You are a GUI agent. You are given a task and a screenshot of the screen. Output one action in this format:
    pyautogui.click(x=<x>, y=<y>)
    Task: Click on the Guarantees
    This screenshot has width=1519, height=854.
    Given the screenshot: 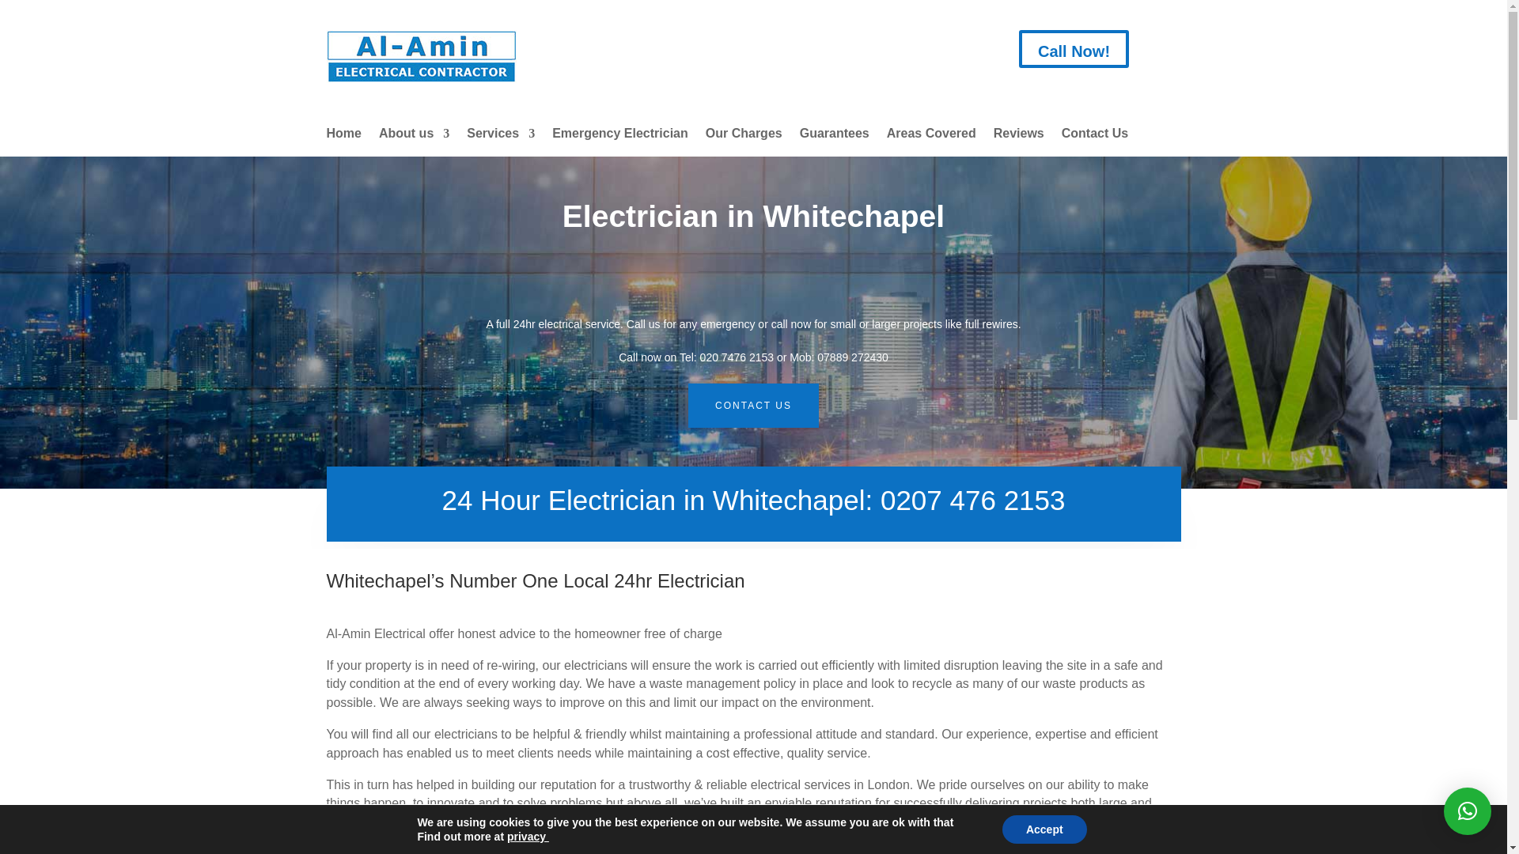 What is the action you would take?
    pyautogui.click(x=834, y=136)
    